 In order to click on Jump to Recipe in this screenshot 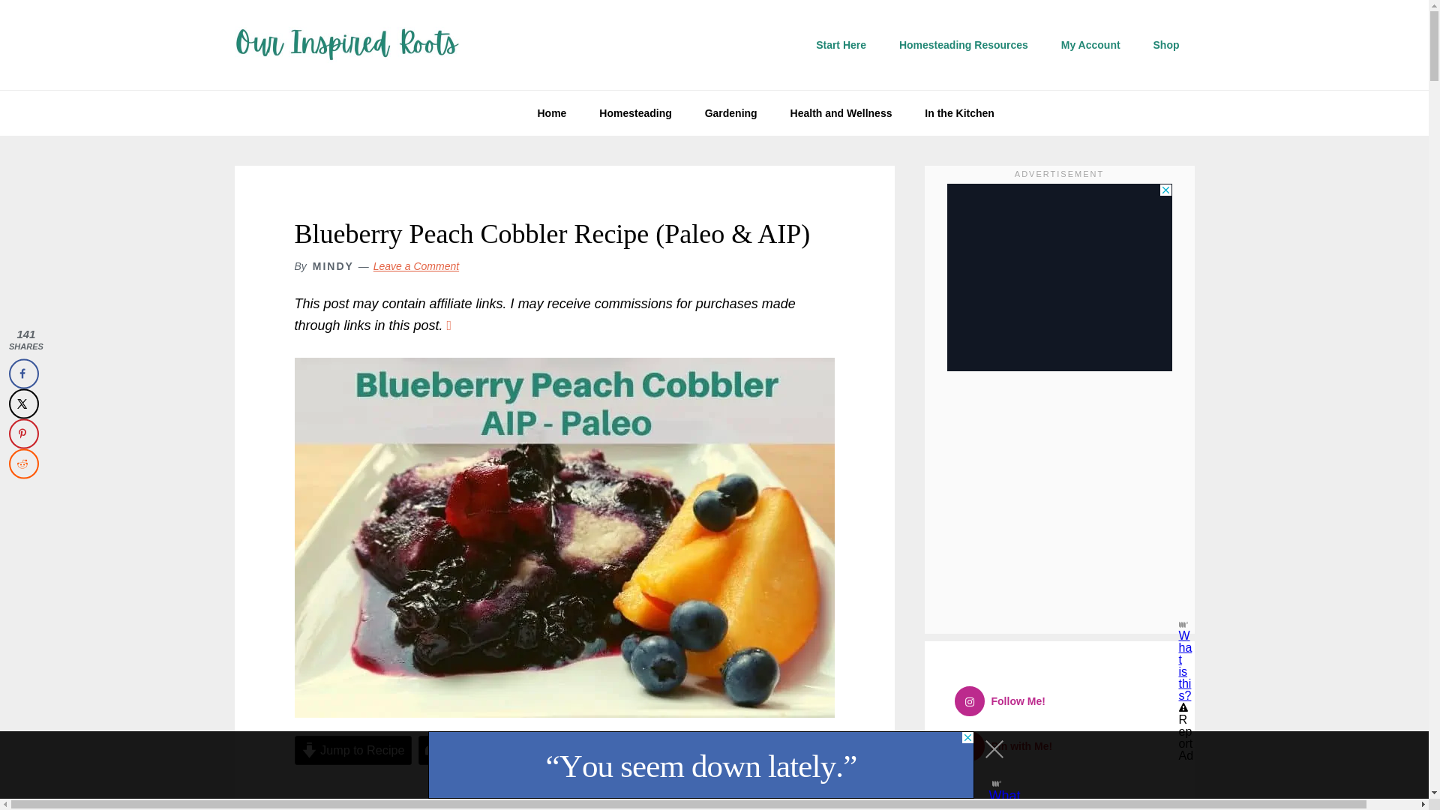, I will do `click(352, 750)`.